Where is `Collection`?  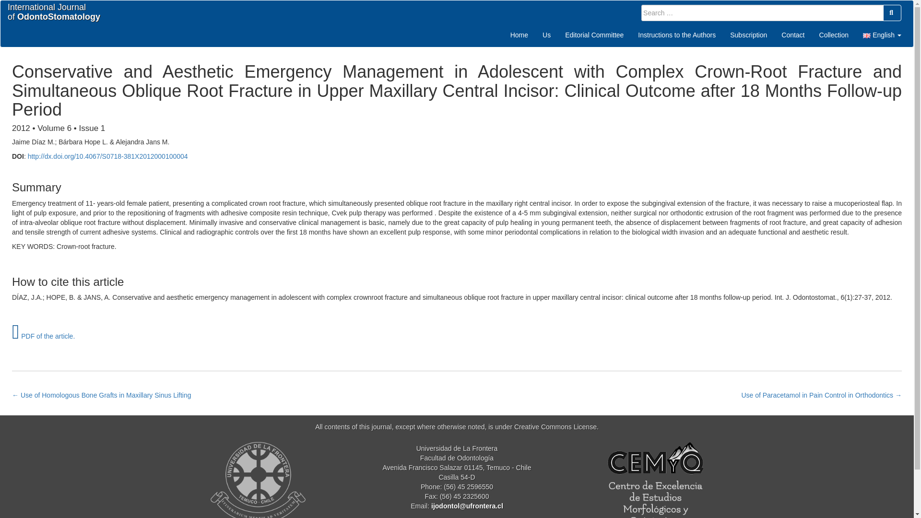 Collection is located at coordinates (834, 35).